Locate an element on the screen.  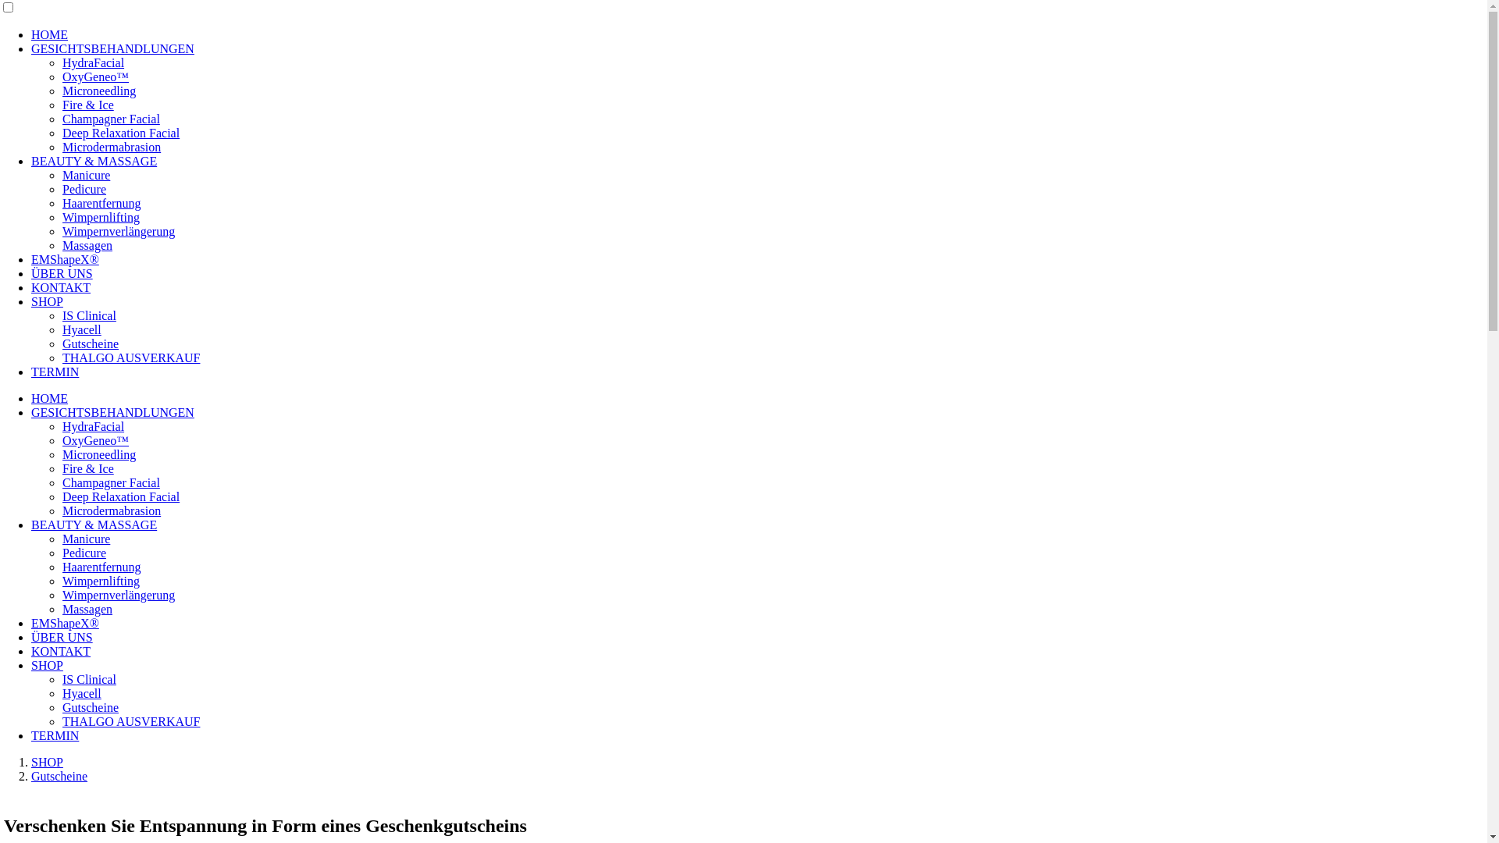
Champagner Facial is located at coordinates (111, 482).